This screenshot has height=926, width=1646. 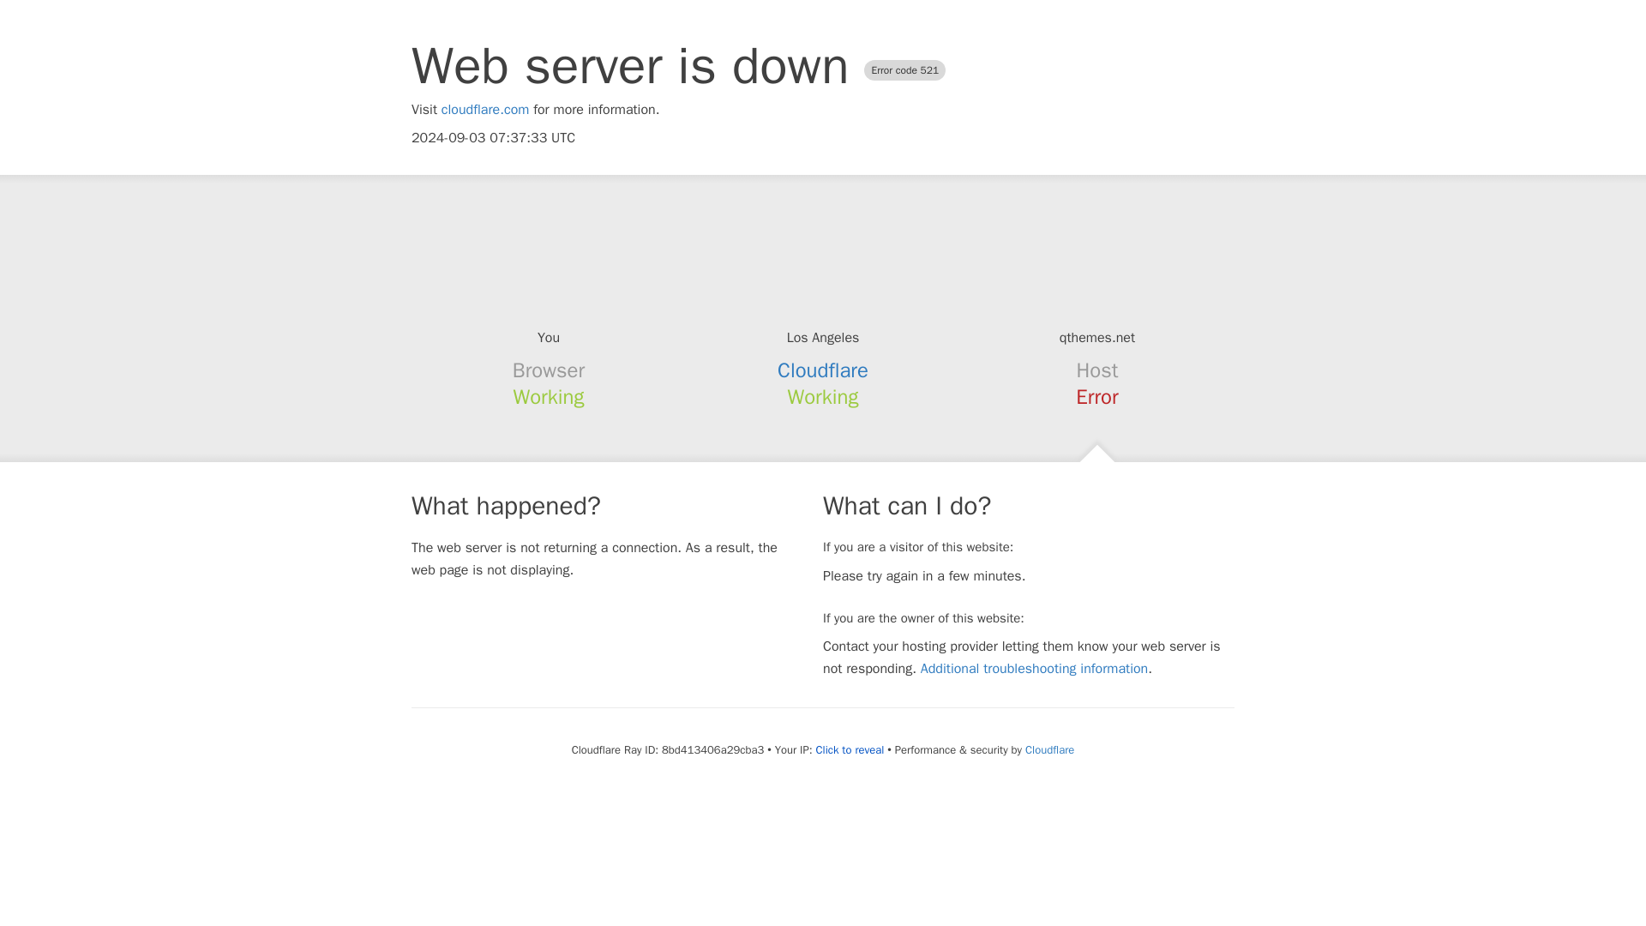 What do you see at coordinates (485, 110) in the screenshot?
I see `cloudflare.com` at bounding box center [485, 110].